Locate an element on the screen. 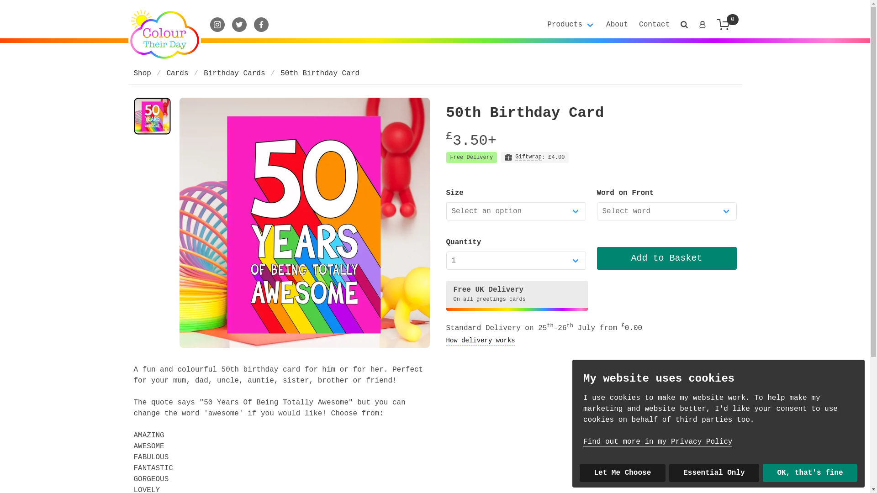 This screenshot has height=493, width=877. 0 is located at coordinates (729, 25).